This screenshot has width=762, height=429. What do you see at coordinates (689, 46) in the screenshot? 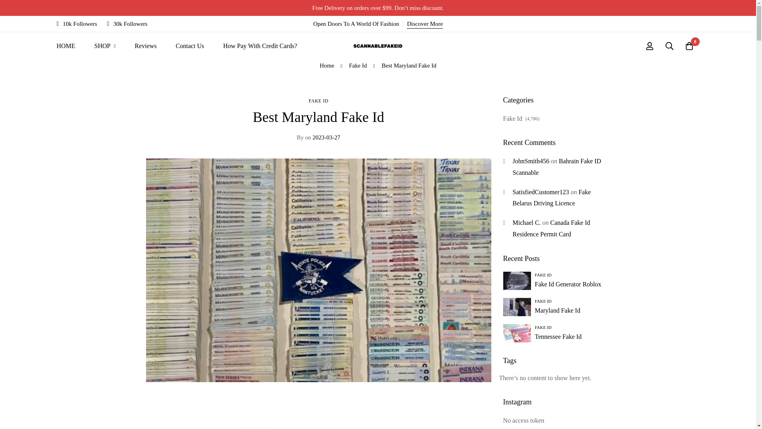
I see `0` at bounding box center [689, 46].